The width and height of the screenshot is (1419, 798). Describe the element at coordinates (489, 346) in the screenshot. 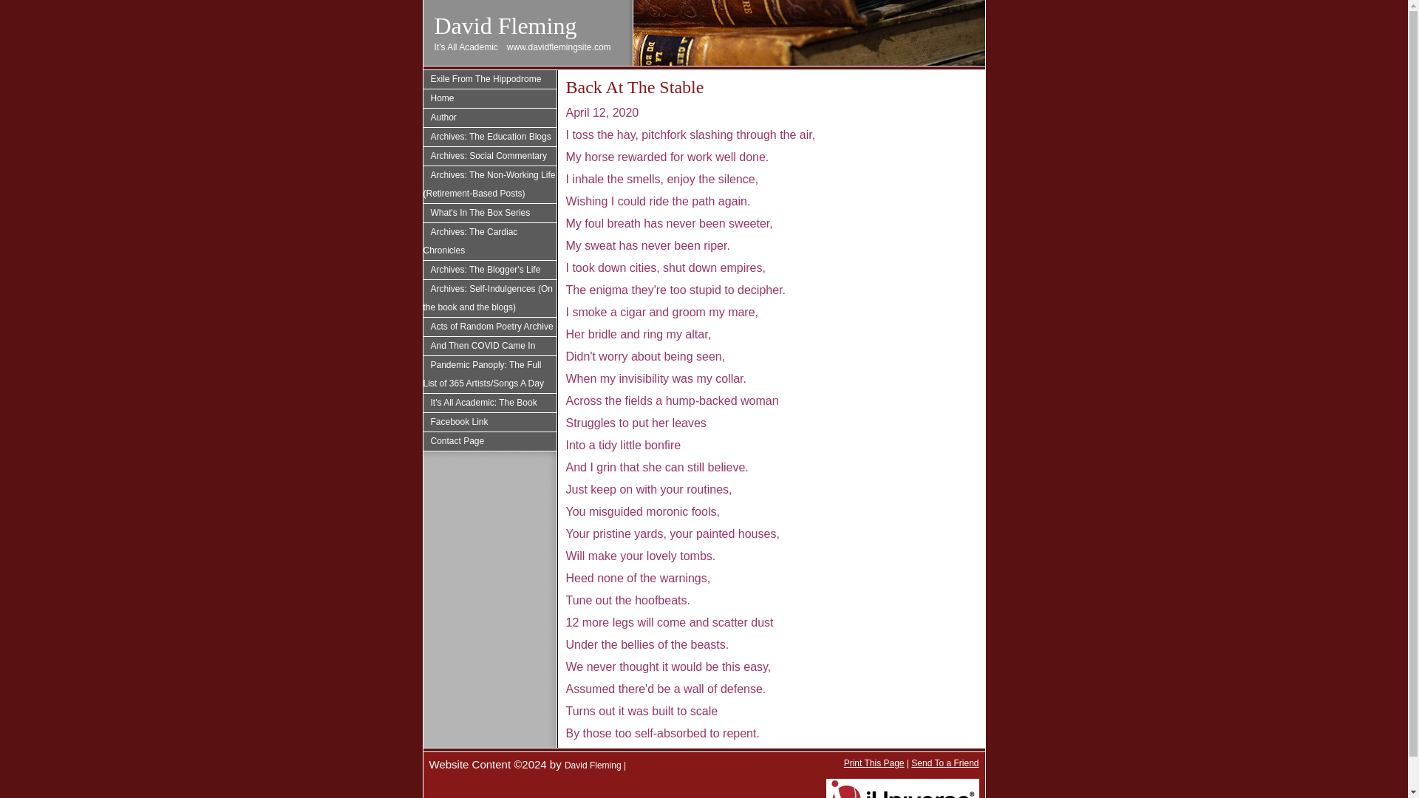

I see `And Then COVID Came In` at that location.